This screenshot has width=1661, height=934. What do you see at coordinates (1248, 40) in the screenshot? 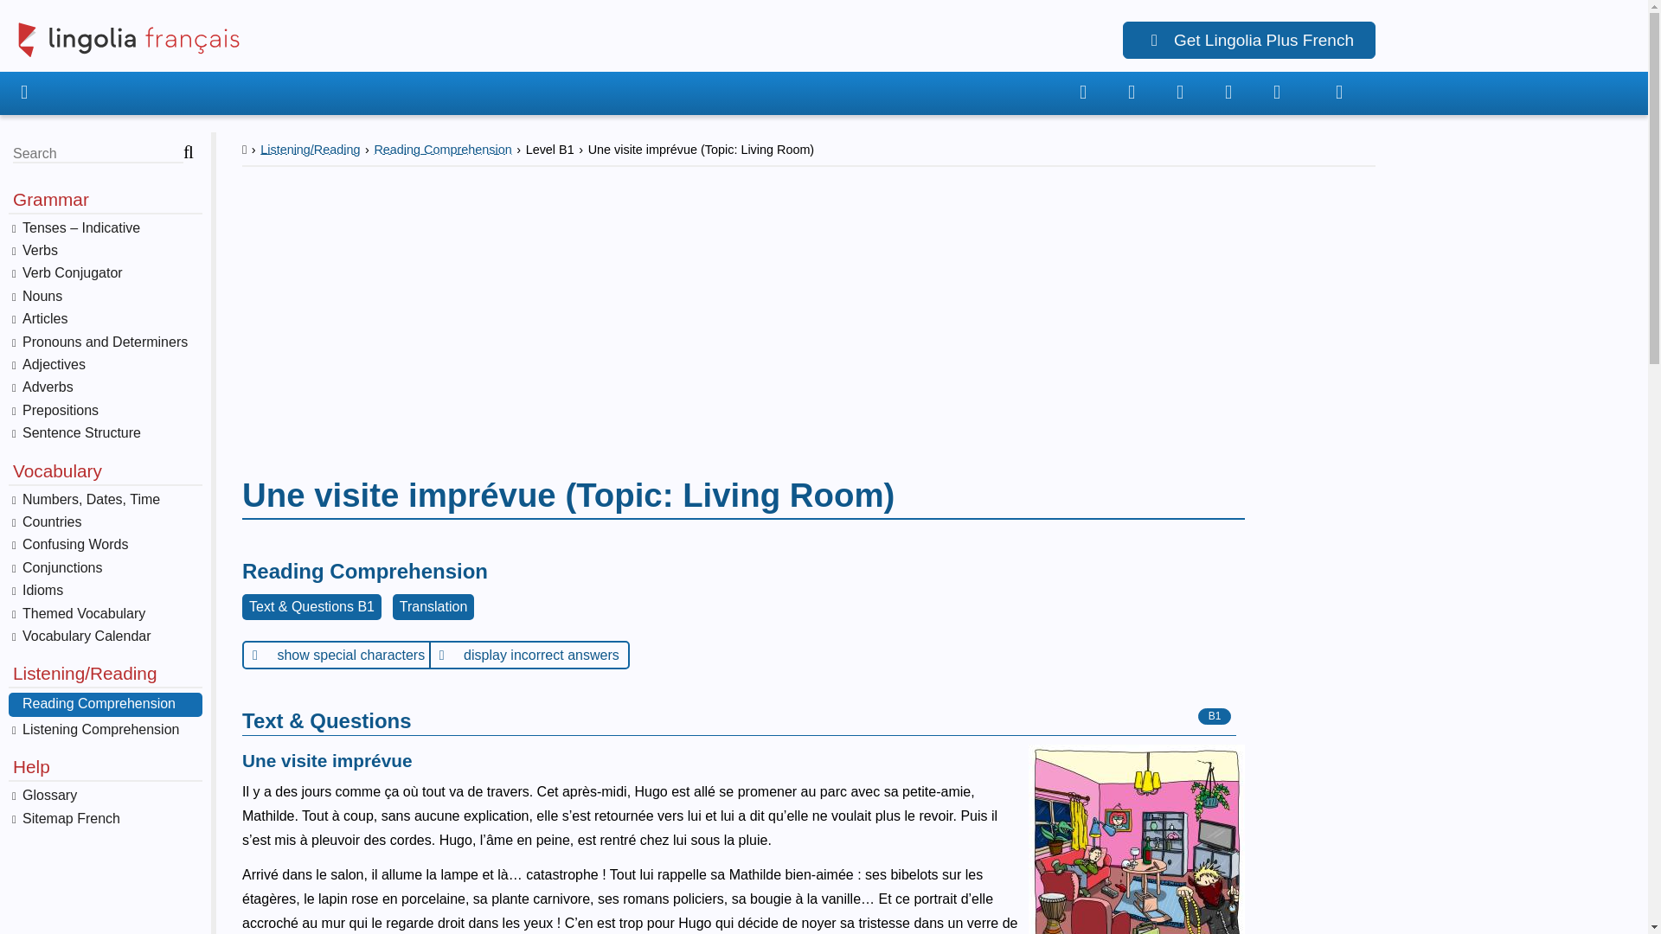
I see `Get Lingolia Plus French` at bounding box center [1248, 40].